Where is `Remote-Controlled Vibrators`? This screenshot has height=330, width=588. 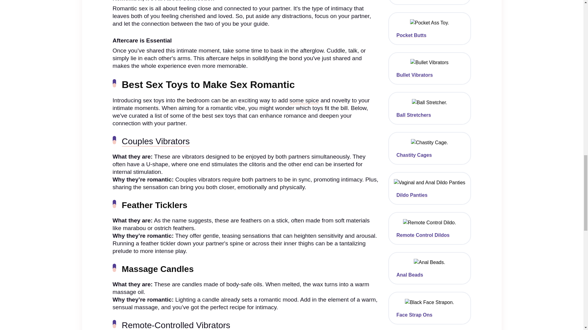 Remote-Controlled Vibrators is located at coordinates (176, 325).